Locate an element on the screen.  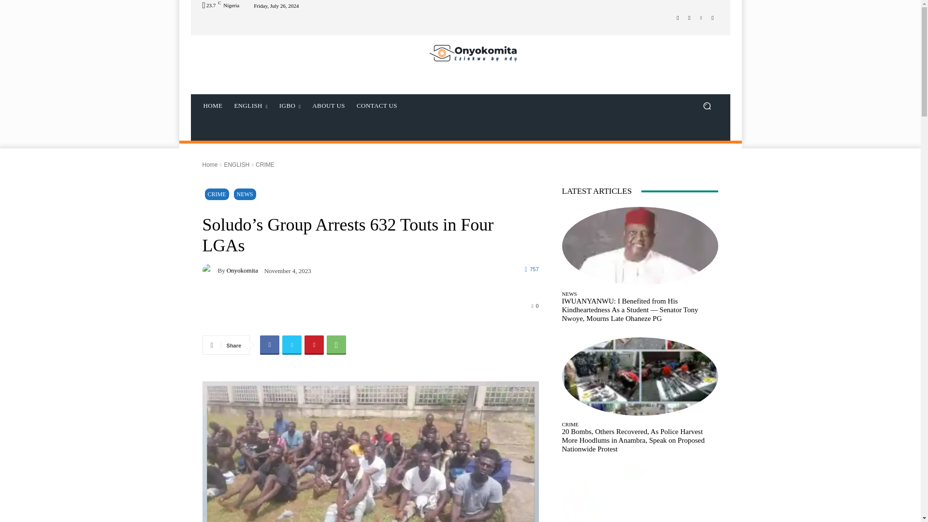
Instagram is located at coordinates (689, 17).